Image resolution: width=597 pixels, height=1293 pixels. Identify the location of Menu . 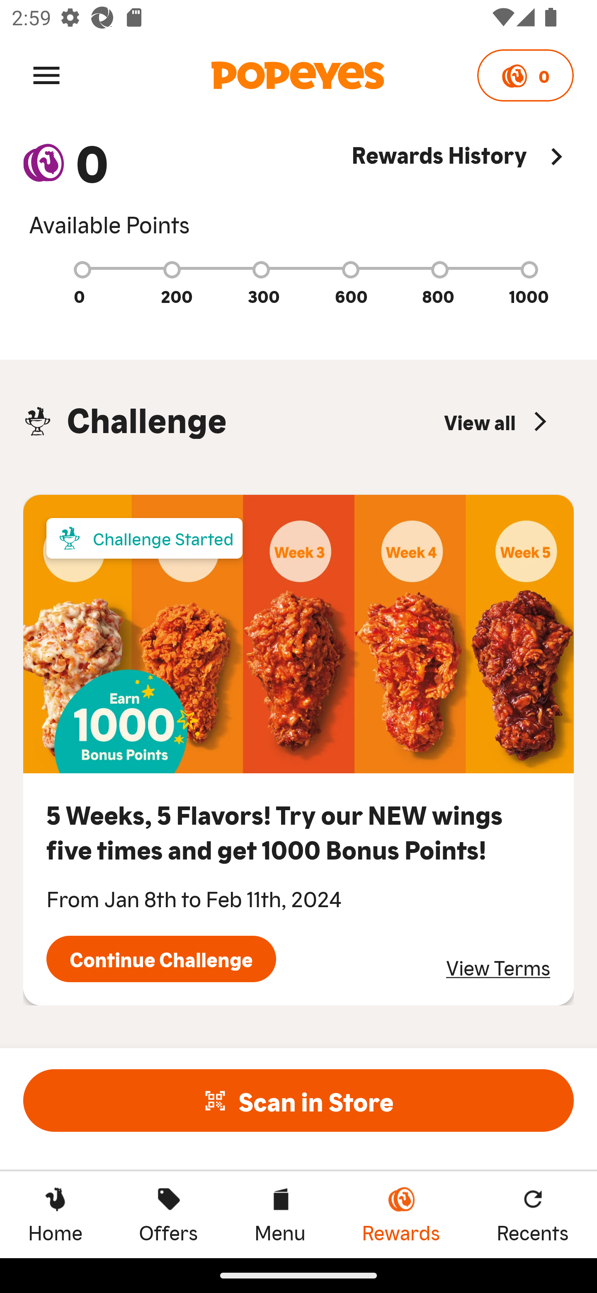
(46, 75).